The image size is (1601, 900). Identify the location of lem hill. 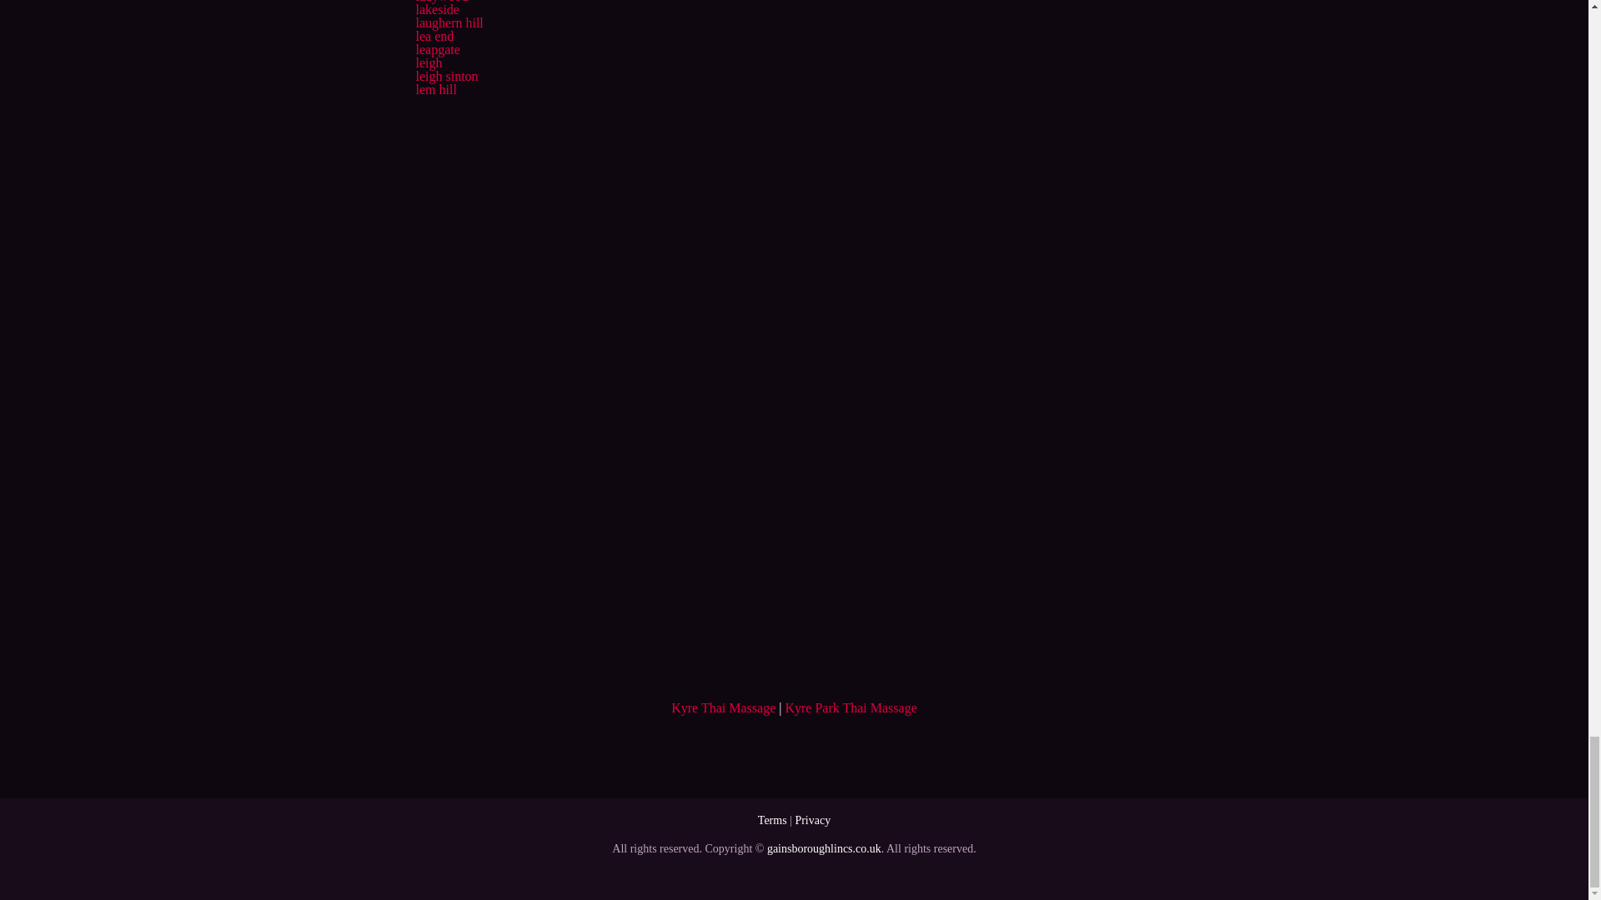
(435, 89).